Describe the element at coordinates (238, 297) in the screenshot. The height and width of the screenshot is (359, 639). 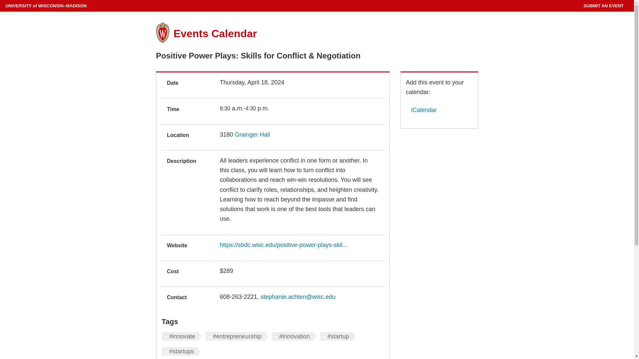
I see `608-263-2221` at that location.